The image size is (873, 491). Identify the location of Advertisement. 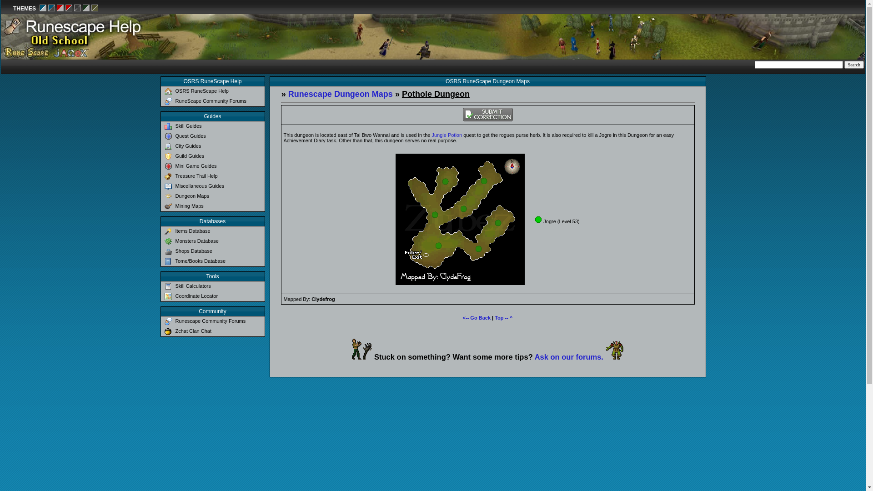
(698, 37).